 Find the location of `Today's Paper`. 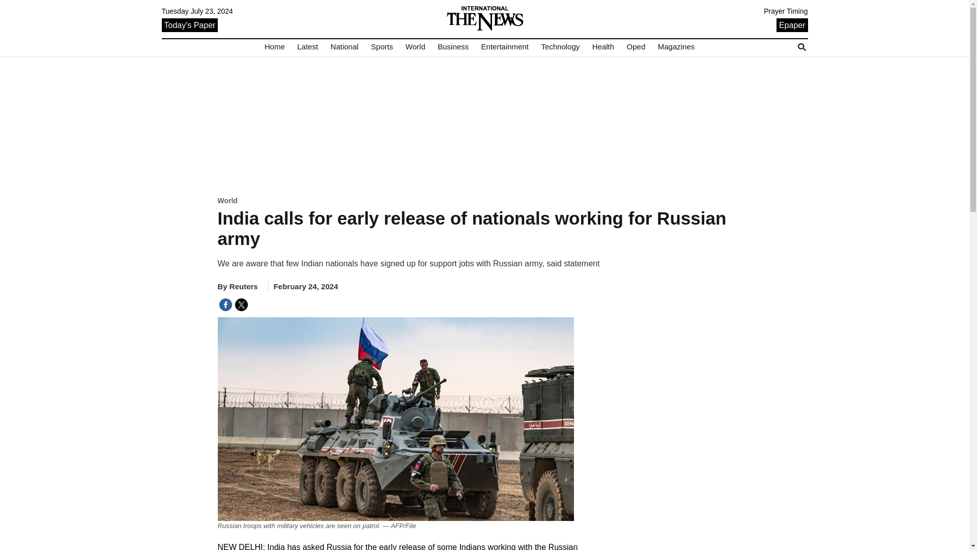

Today's Paper is located at coordinates (190, 24).